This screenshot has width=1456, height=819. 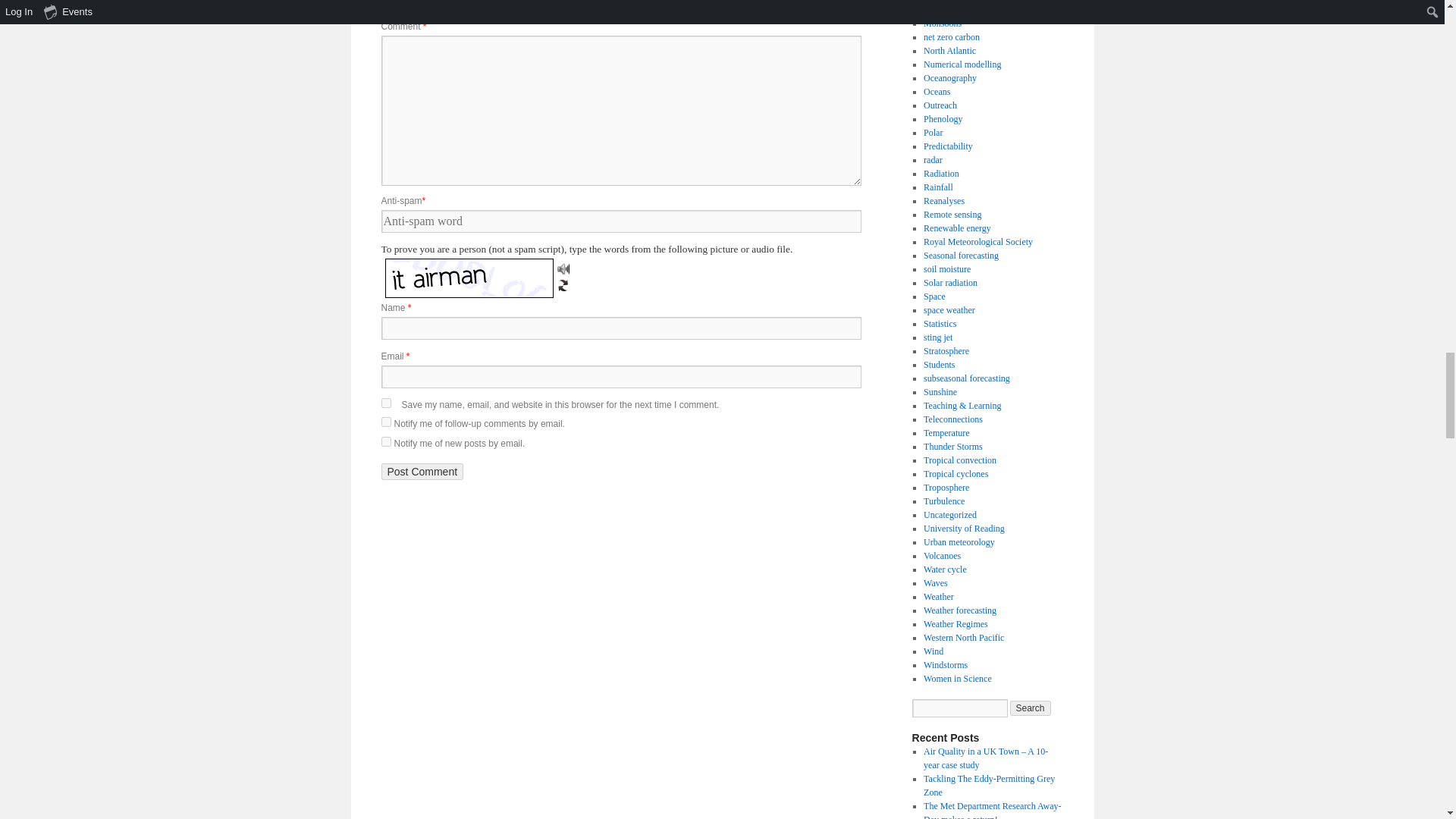 I want to click on Post Comment, so click(x=422, y=472).